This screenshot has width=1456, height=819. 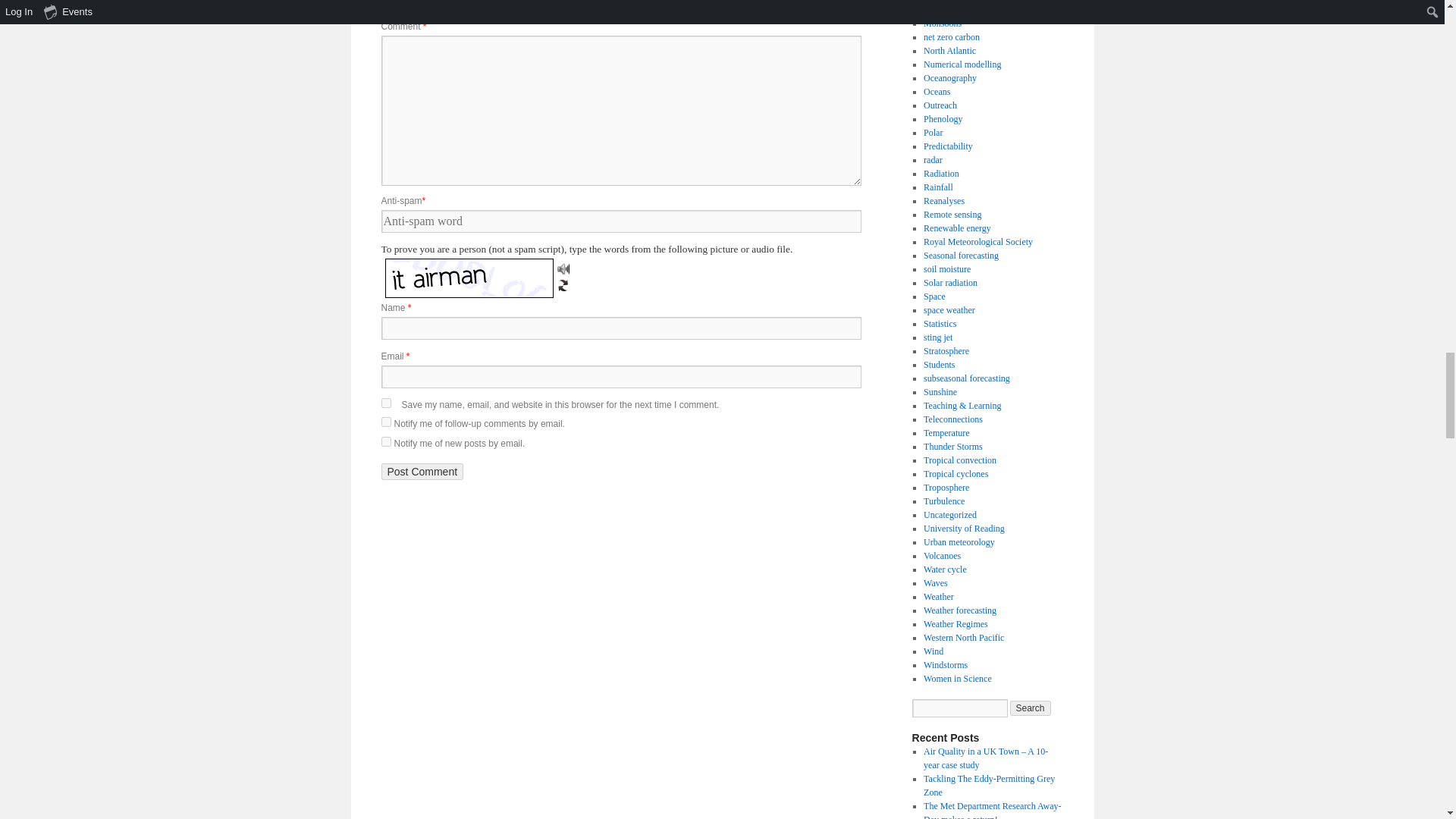 I want to click on Post Comment, so click(x=422, y=472).